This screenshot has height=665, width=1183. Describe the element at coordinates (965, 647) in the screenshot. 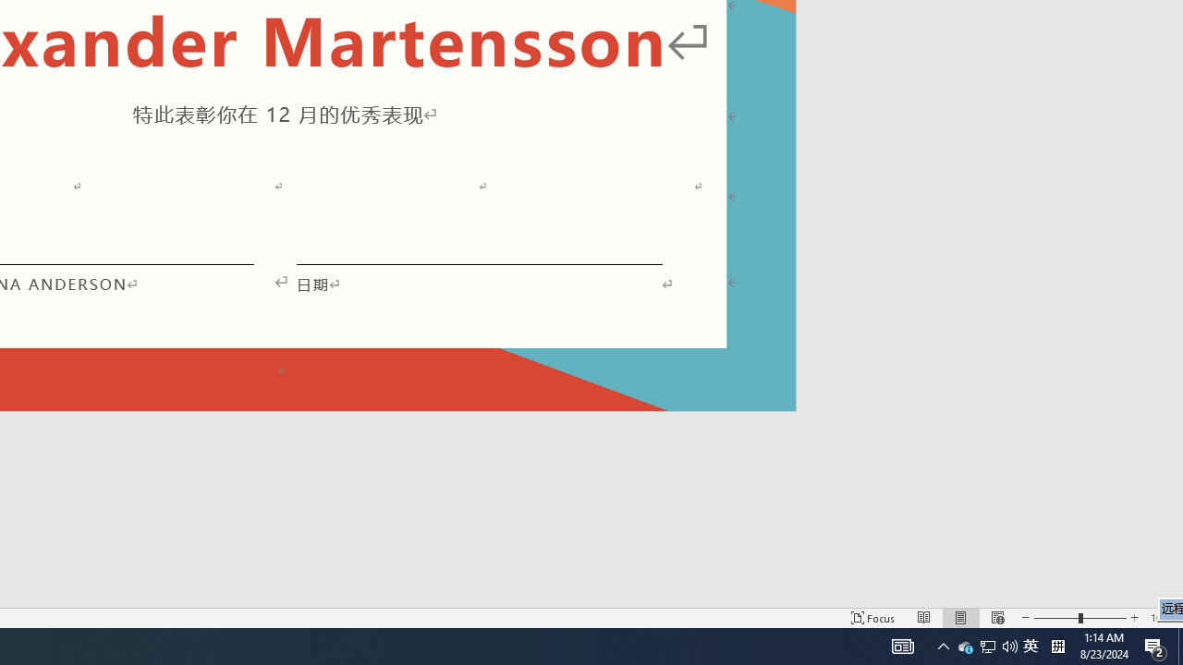

I see `User Promoted Notification Area` at that location.